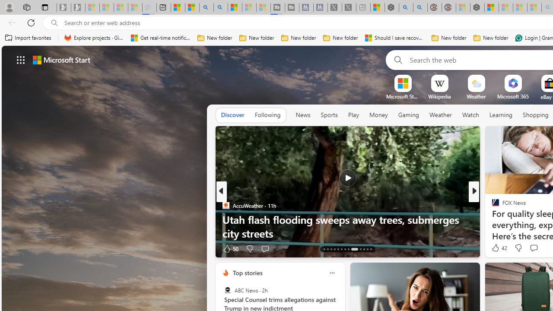 The image size is (553, 311). Describe the element at coordinates (391, 8) in the screenshot. I see `Nordace - Summer Adventures 2024` at that location.